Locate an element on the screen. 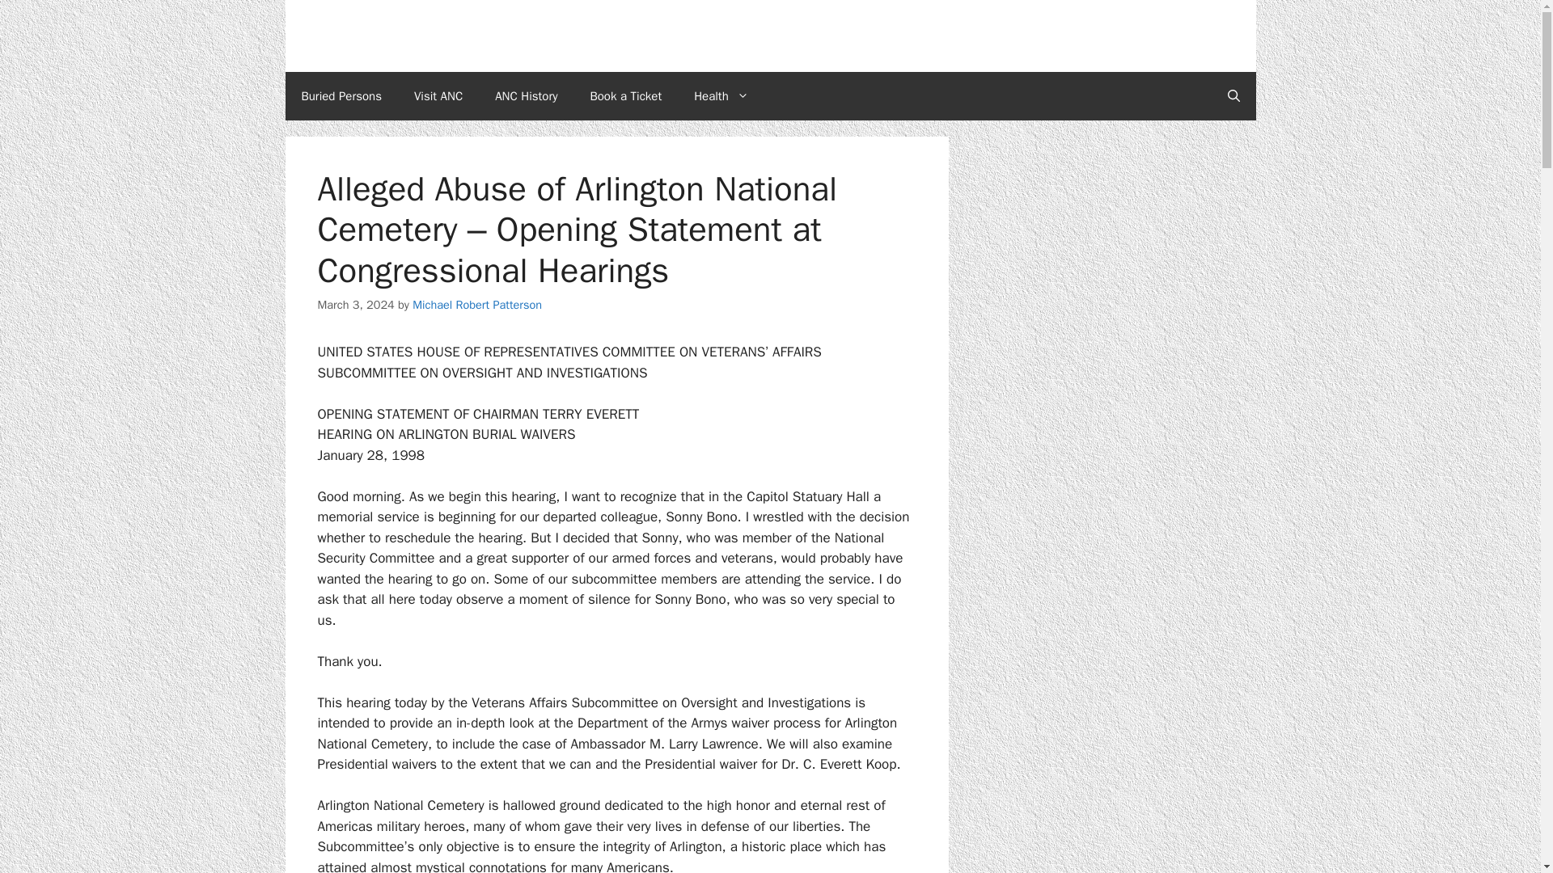 The height and width of the screenshot is (873, 1553). Buried Persons is located at coordinates (341, 95).